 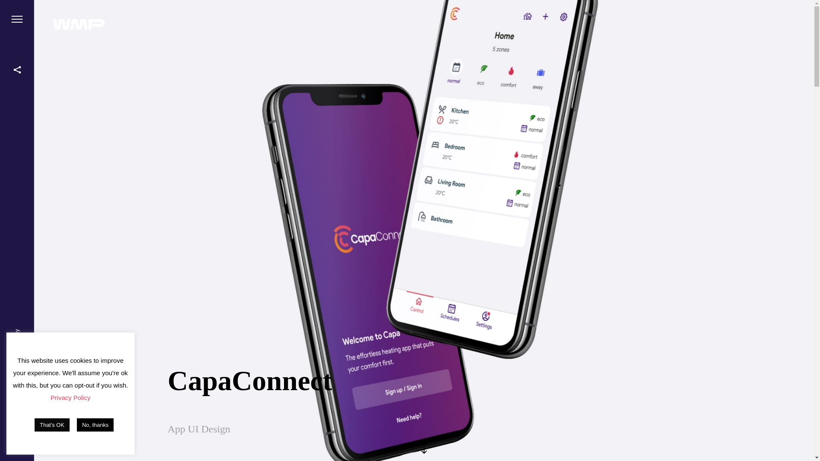 What do you see at coordinates (51, 424) in the screenshot?
I see `That's OK` at bounding box center [51, 424].